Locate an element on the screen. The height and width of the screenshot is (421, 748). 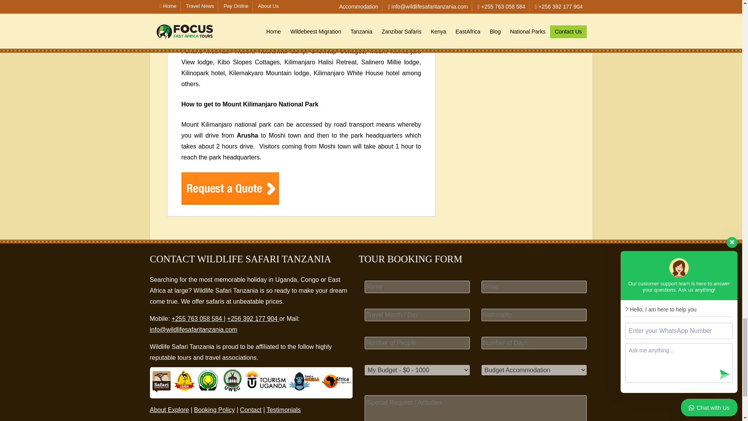
About Explore is located at coordinates (169, 410).